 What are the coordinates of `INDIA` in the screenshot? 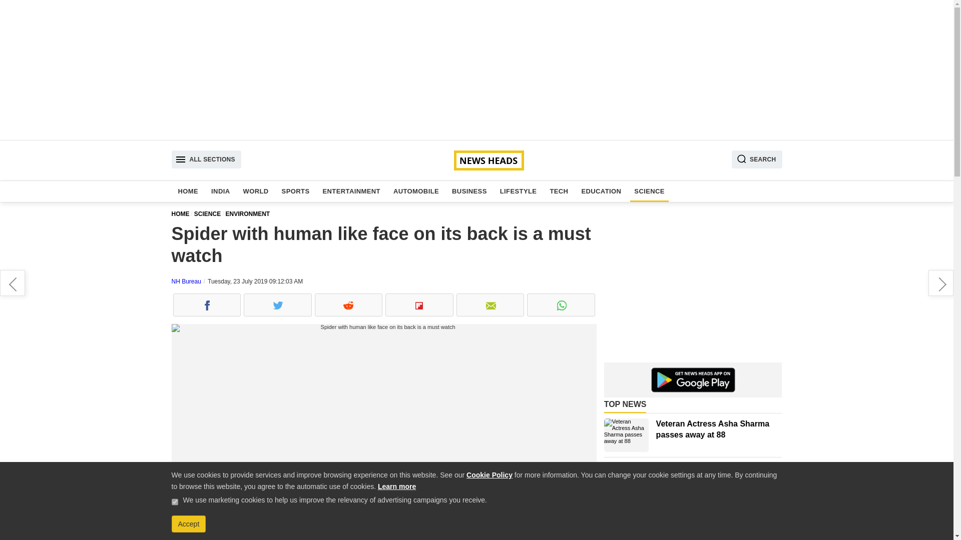 It's located at (220, 191).